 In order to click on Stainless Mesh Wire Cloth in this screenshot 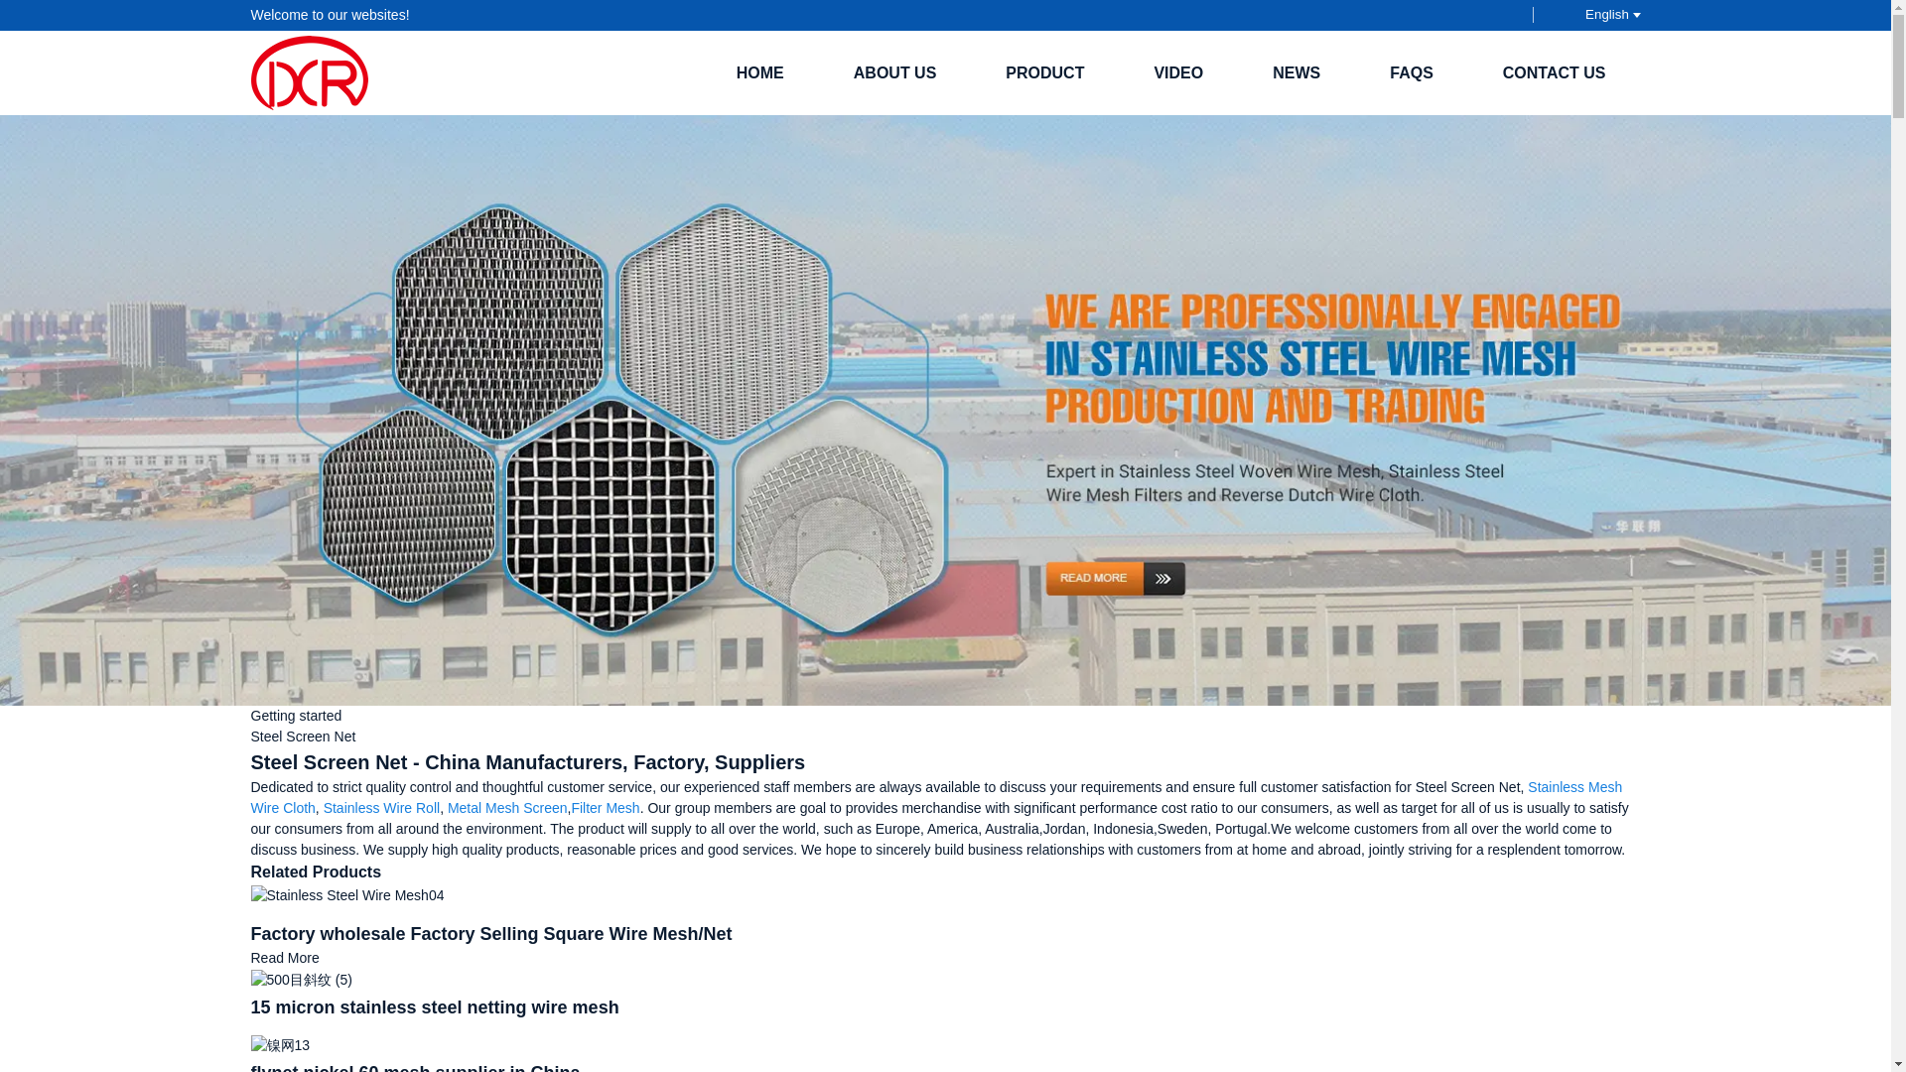, I will do `click(935, 797)`.